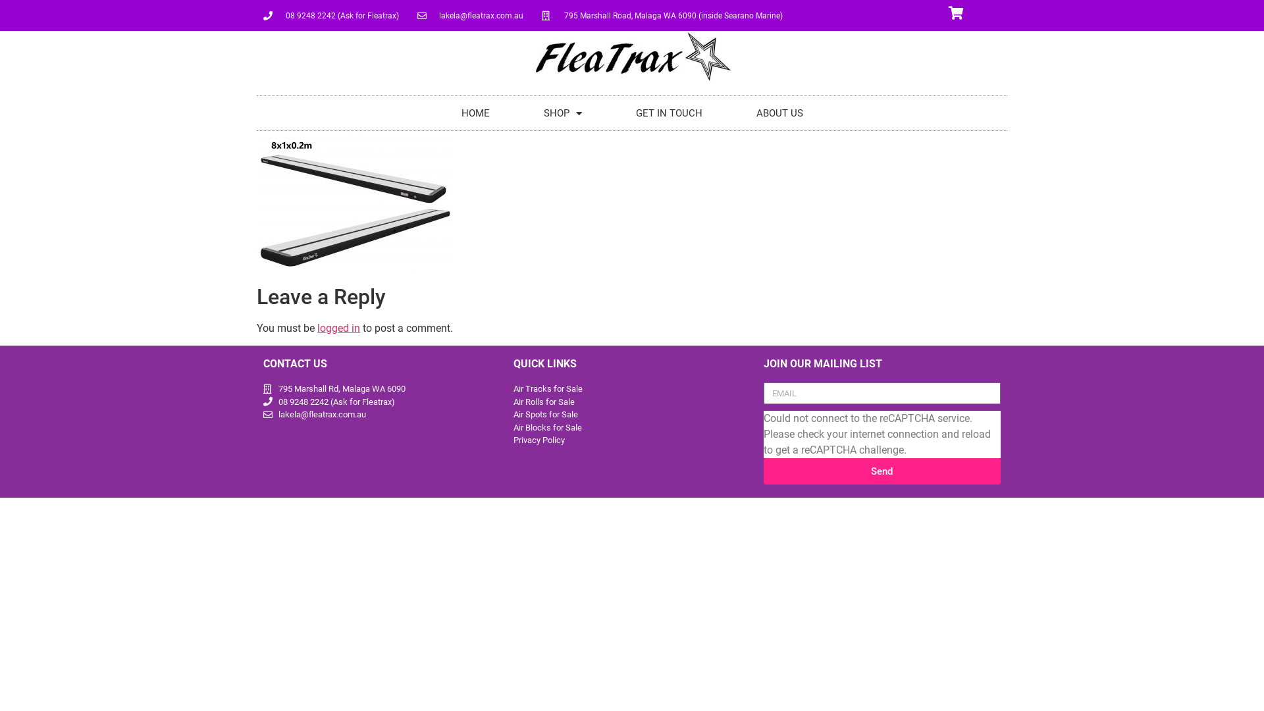 The width and height of the screenshot is (1264, 711). I want to click on GET IN TOUCH, so click(669, 113).